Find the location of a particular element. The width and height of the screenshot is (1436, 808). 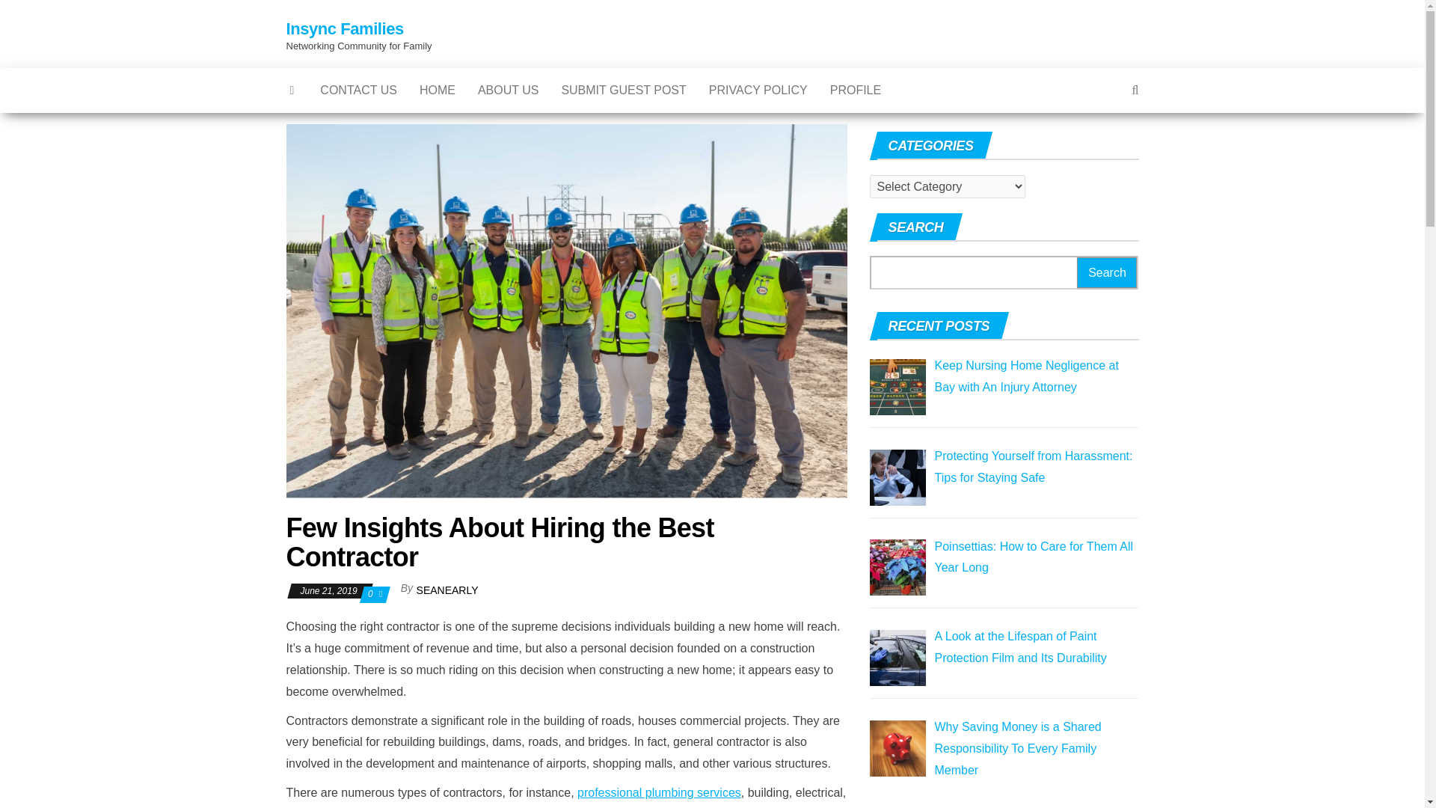

PRIVACY POLICY is located at coordinates (758, 90).